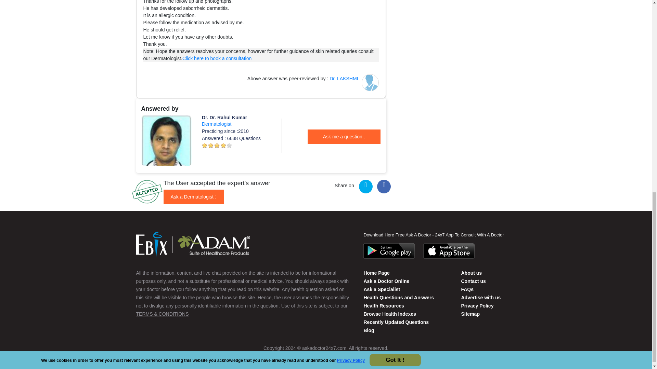 The width and height of the screenshot is (657, 369). Describe the element at coordinates (383, 305) in the screenshot. I see `Health Resources` at that location.